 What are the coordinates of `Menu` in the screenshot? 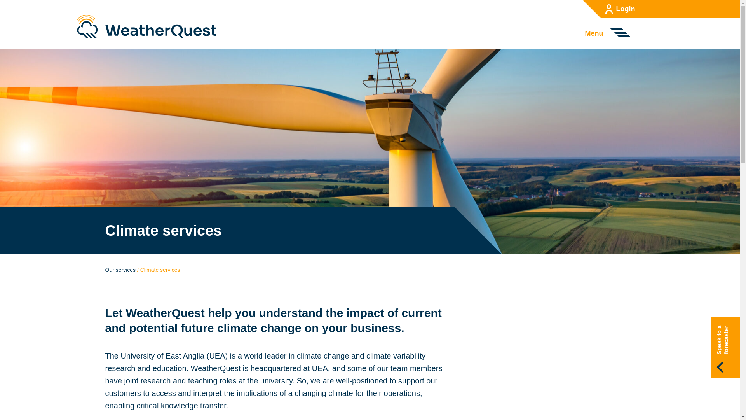 It's located at (596, 33).